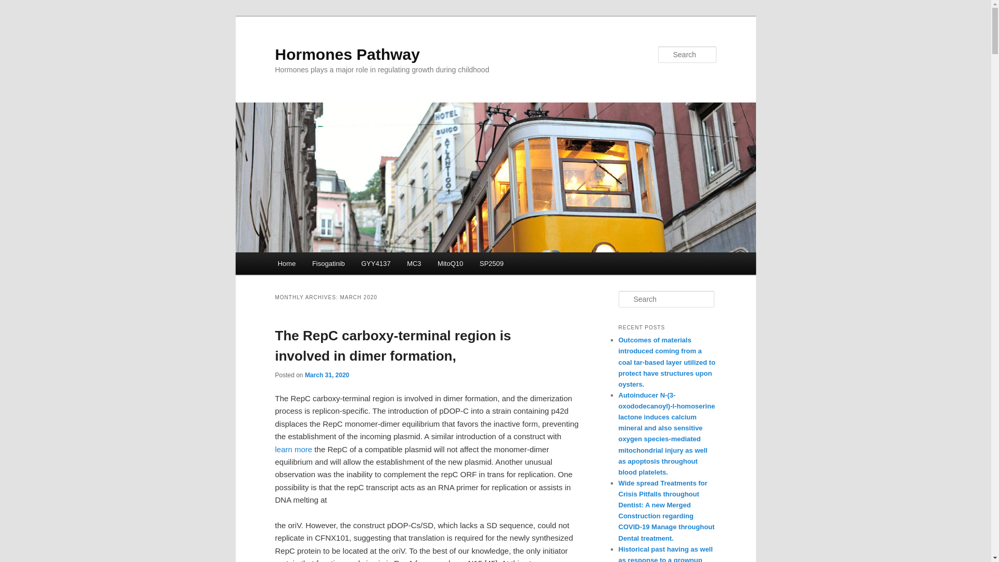  Describe the element at coordinates (414, 263) in the screenshot. I see `MC3` at that location.